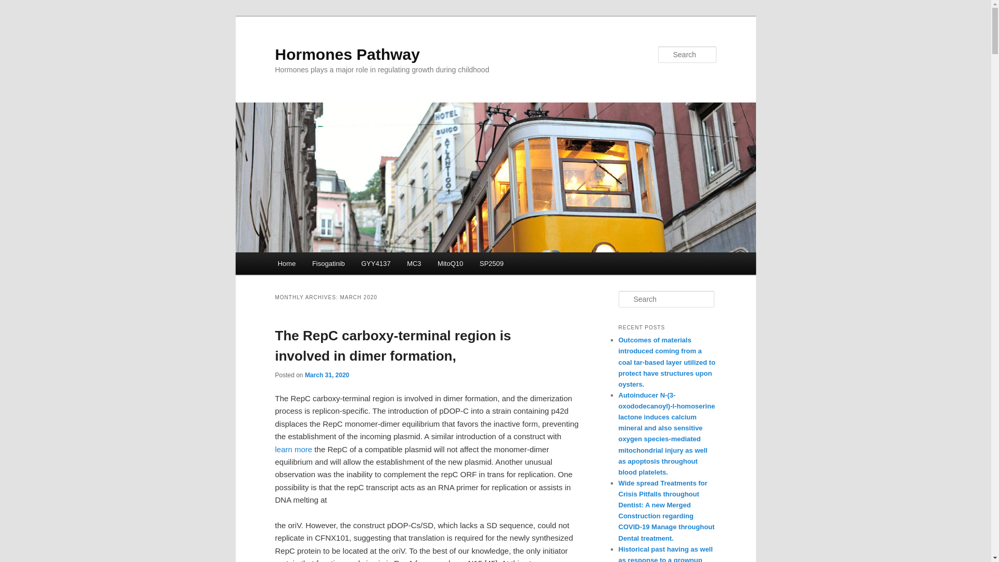  Describe the element at coordinates (414, 263) in the screenshot. I see `MC3` at that location.